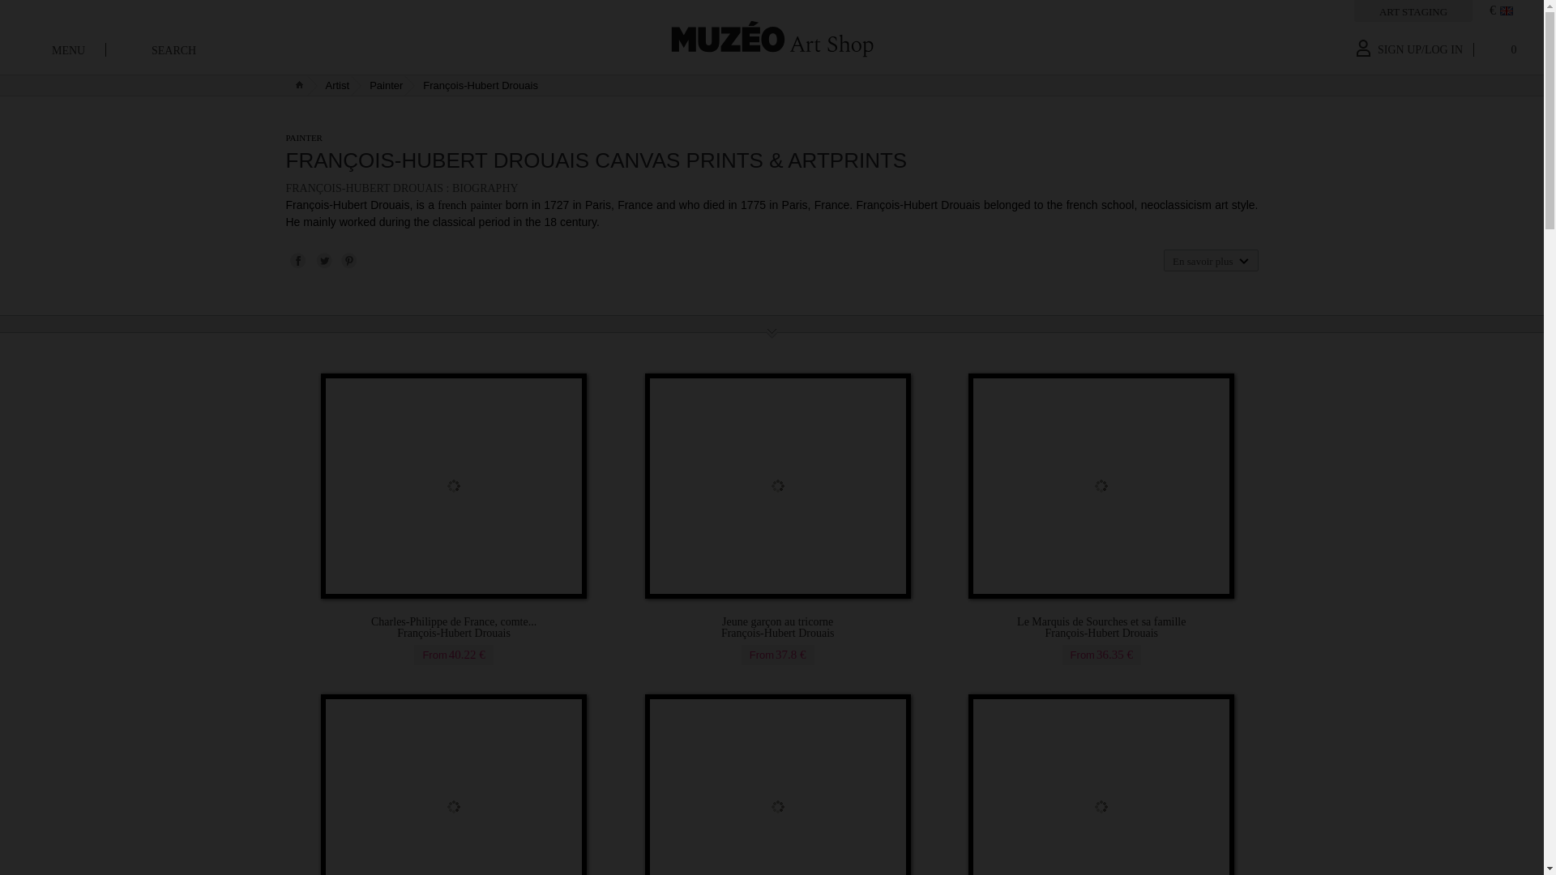 Image resolution: width=1556 pixels, height=875 pixels. Describe the element at coordinates (297, 259) in the screenshot. I see `Facebook` at that location.